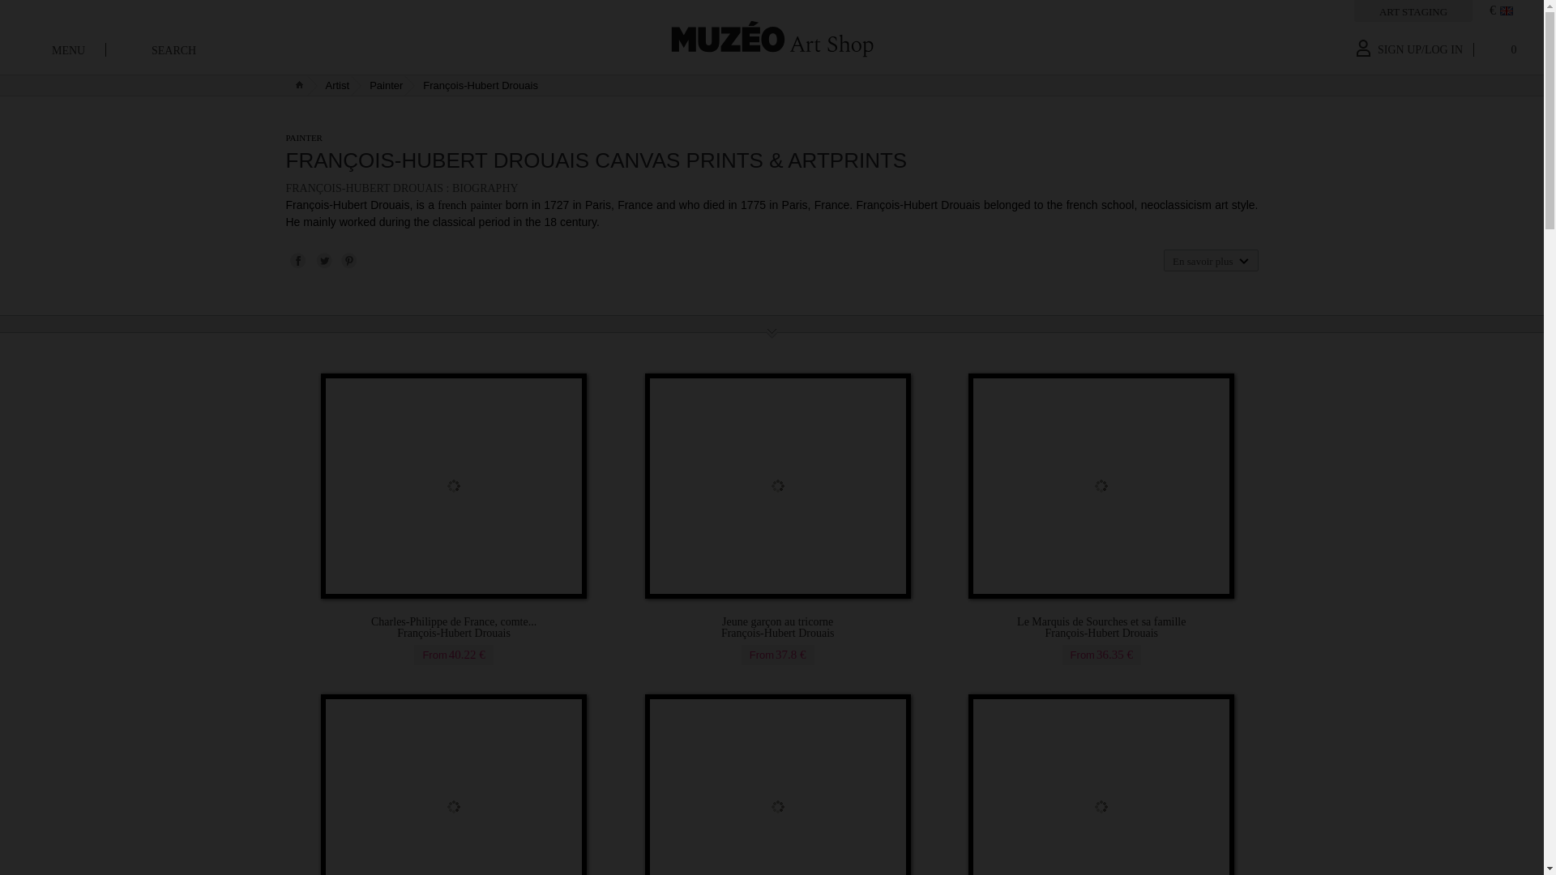 Image resolution: width=1556 pixels, height=875 pixels. Describe the element at coordinates (297, 259) in the screenshot. I see `Facebook` at that location.